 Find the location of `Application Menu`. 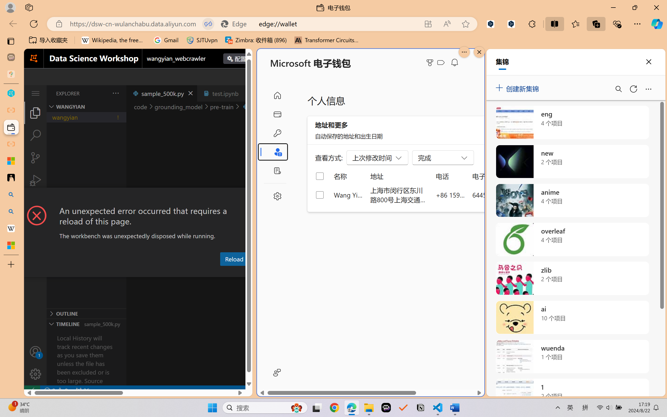

Application Menu is located at coordinates (35, 93).